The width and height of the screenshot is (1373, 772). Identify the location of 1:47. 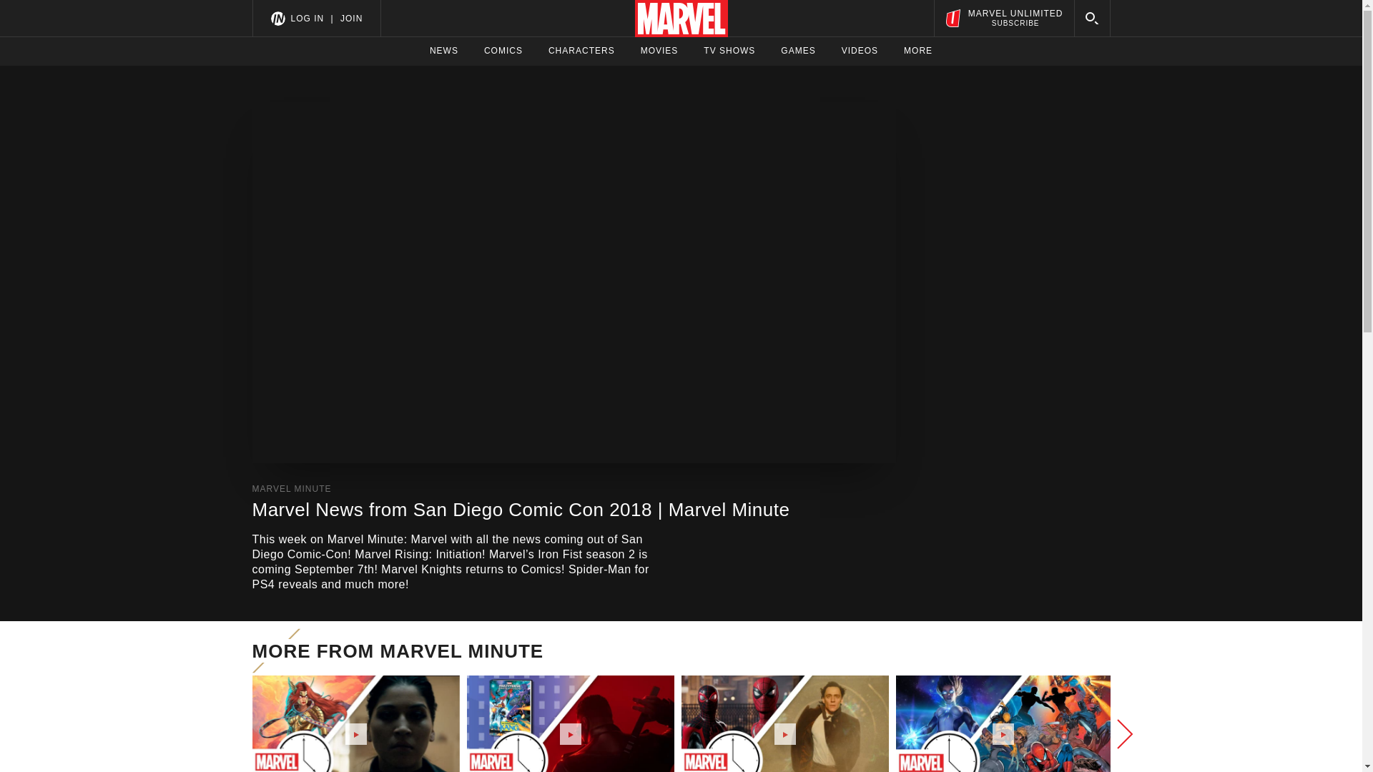
(784, 723).